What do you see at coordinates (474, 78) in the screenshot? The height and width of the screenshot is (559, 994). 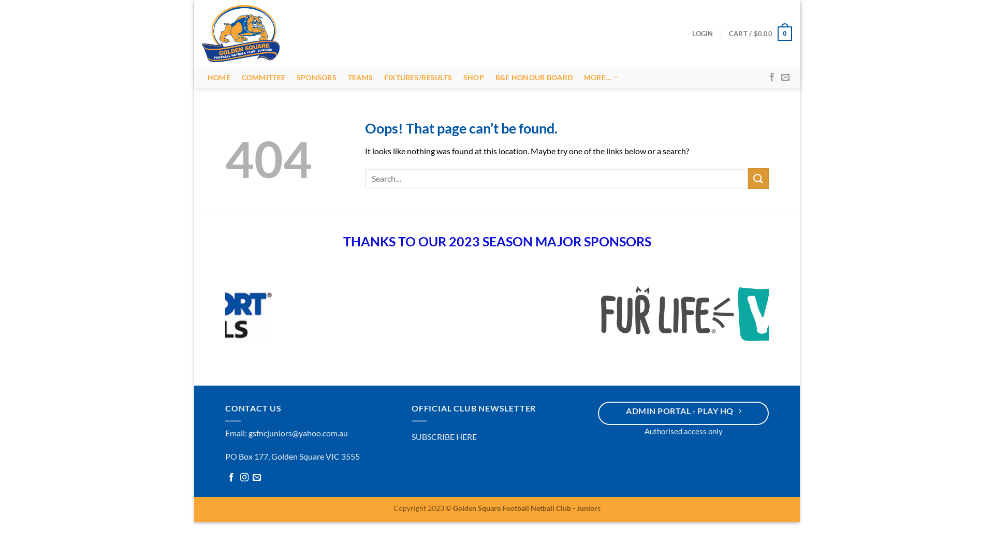 I see `SHOP` at bounding box center [474, 78].